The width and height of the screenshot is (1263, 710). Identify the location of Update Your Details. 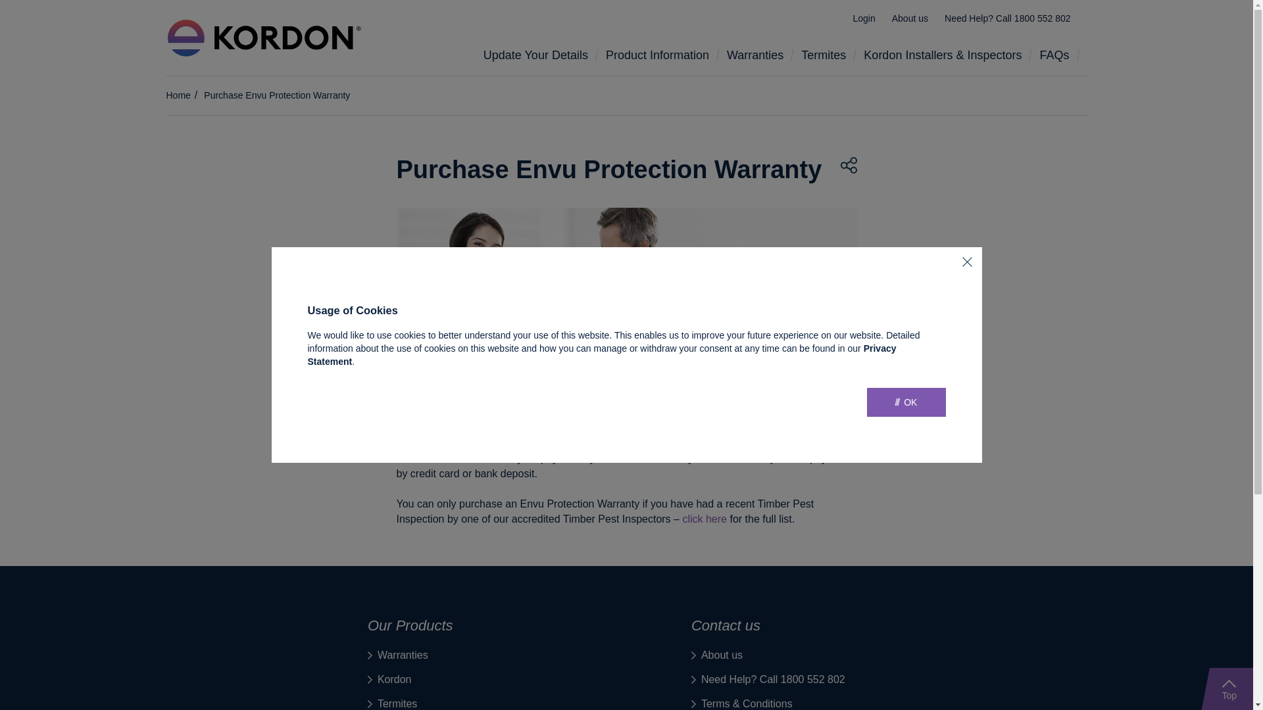
(539, 55).